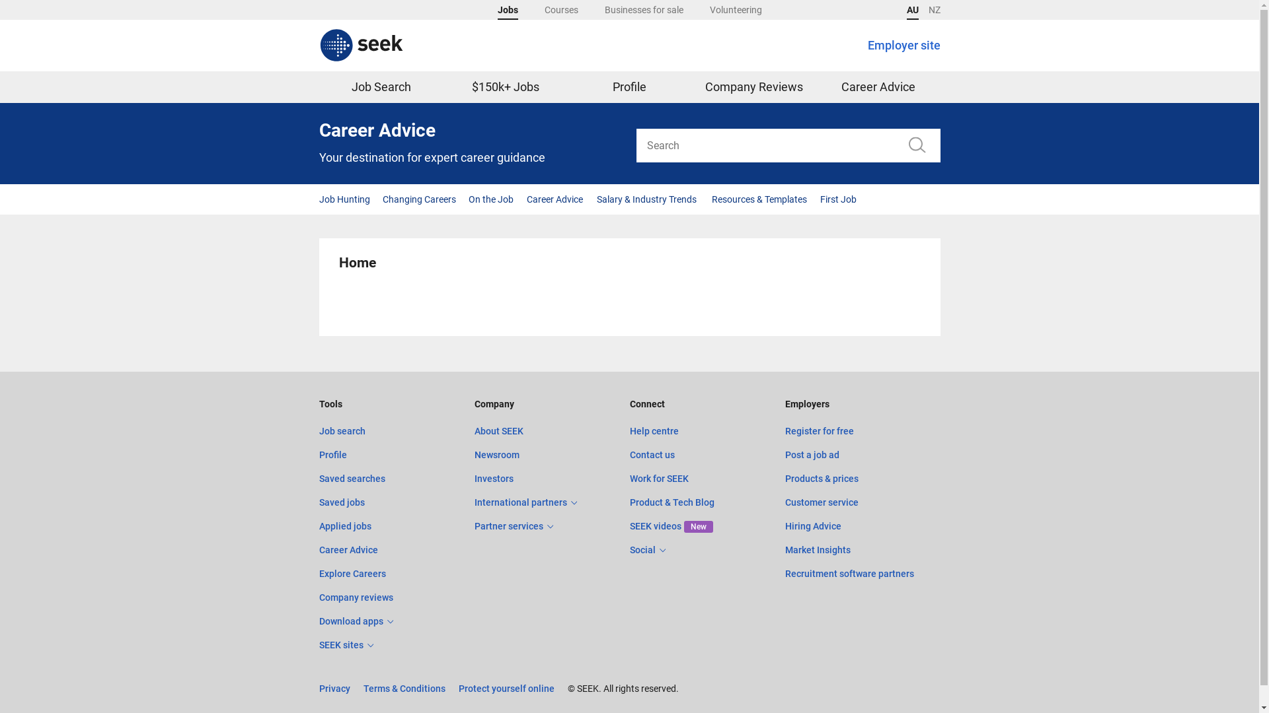 The width and height of the screenshot is (1269, 713). What do you see at coordinates (497, 455) in the screenshot?
I see `Newsroom` at bounding box center [497, 455].